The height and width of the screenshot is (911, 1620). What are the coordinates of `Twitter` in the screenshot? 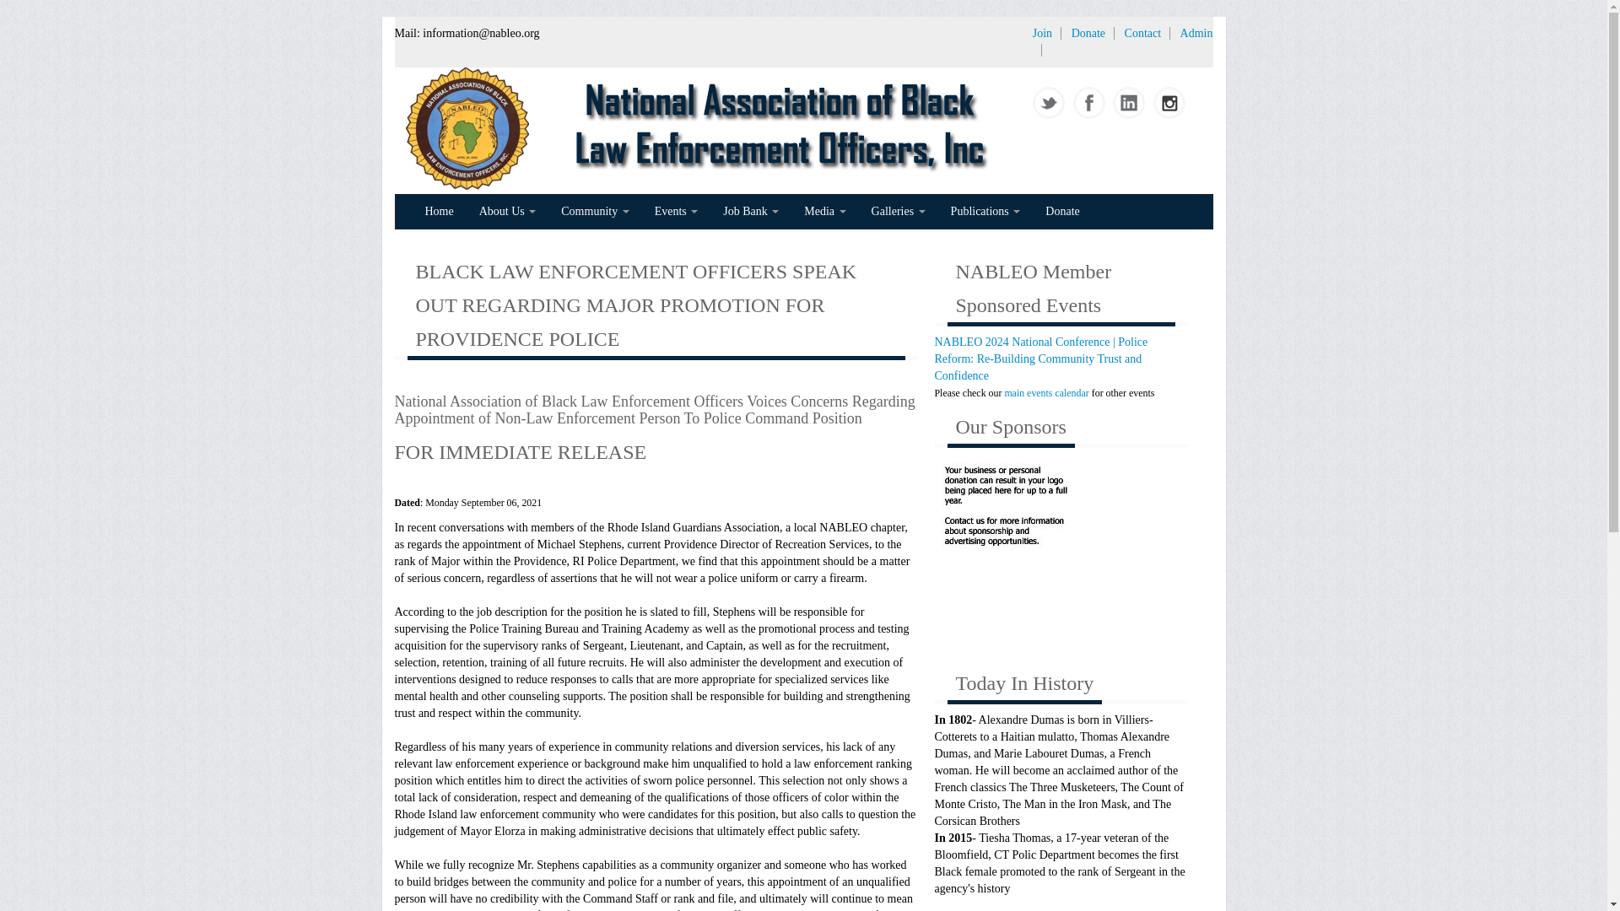 It's located at (1046, 103).